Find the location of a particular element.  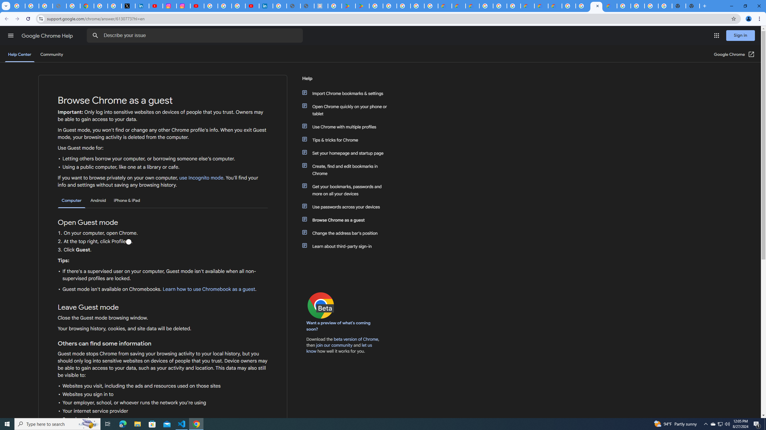

Set your homepage and startup page is located at coordinates (348, 153).